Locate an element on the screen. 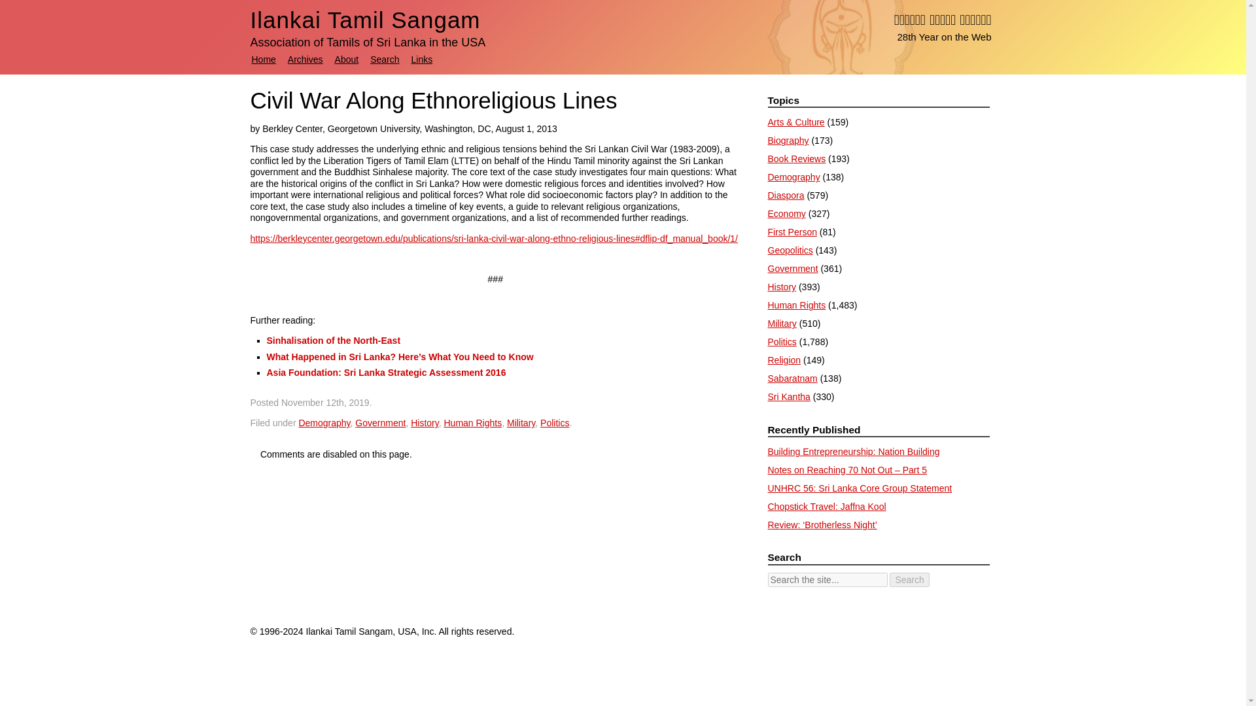 This screenshot has height=706, width=1256. Demography is located at coordinates (324, 422).